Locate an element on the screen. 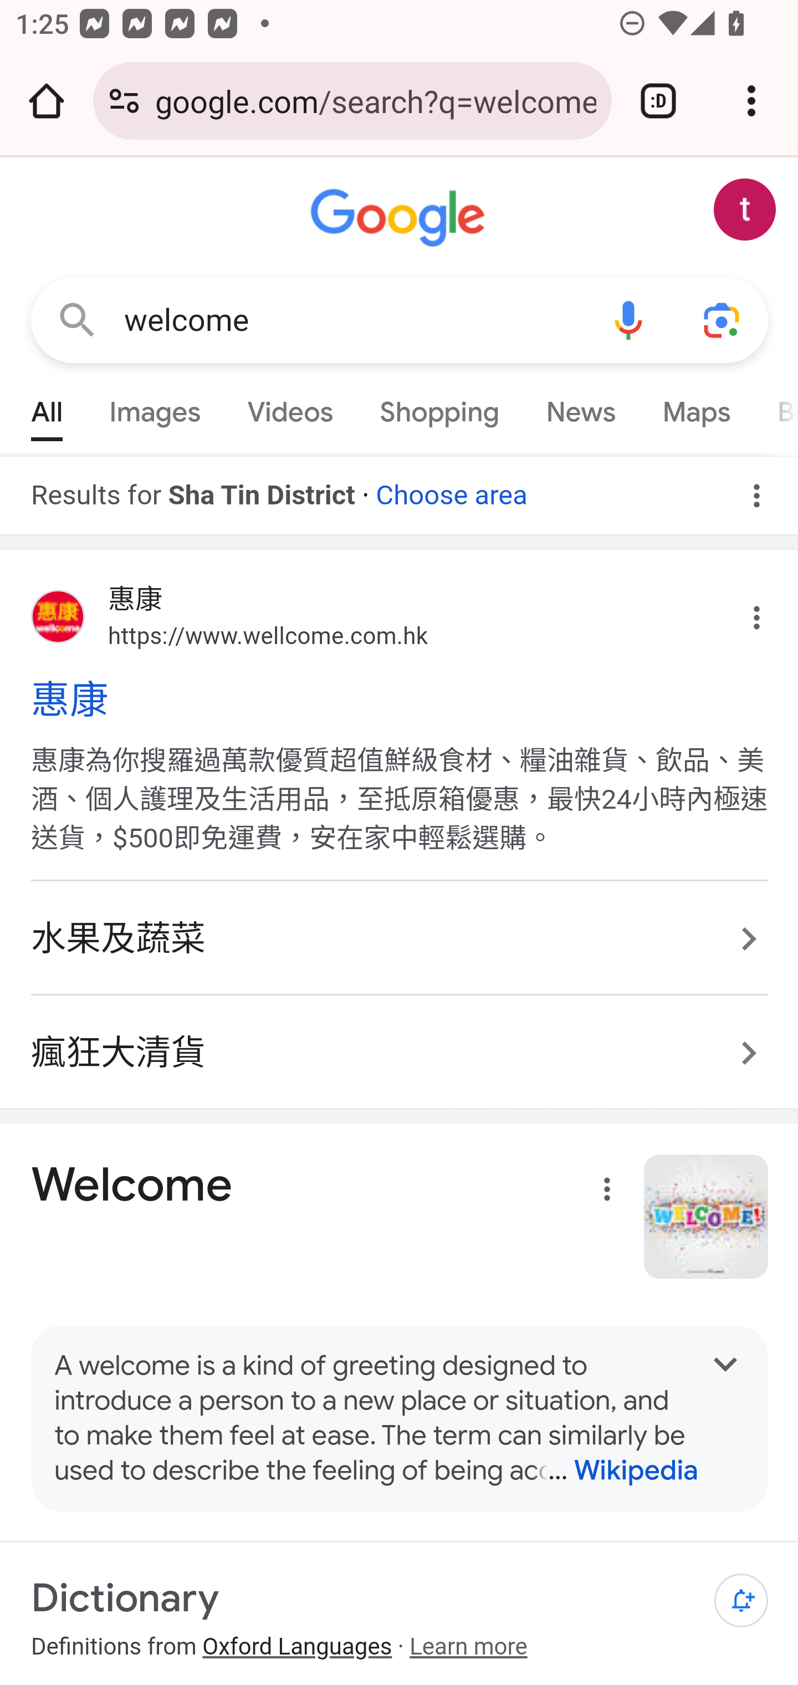 The image size is (798, 1685). News is located at coordinates (580, 407).